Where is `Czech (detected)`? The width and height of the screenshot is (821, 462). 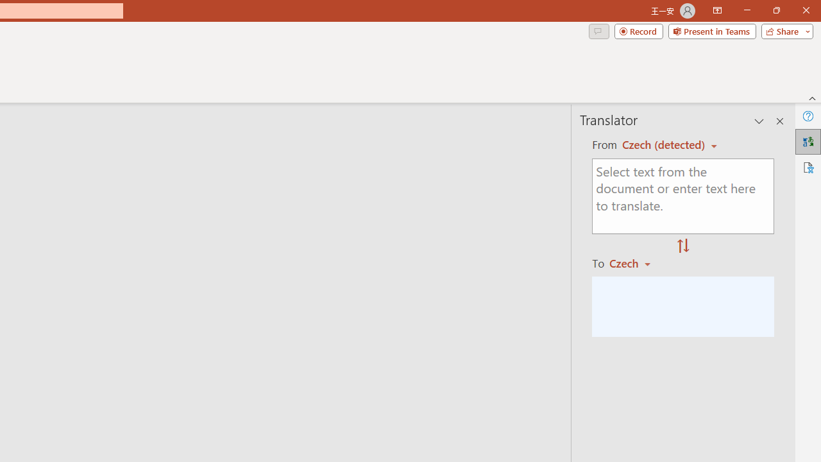
Czech (detected) is located at coordinates (665, 145).